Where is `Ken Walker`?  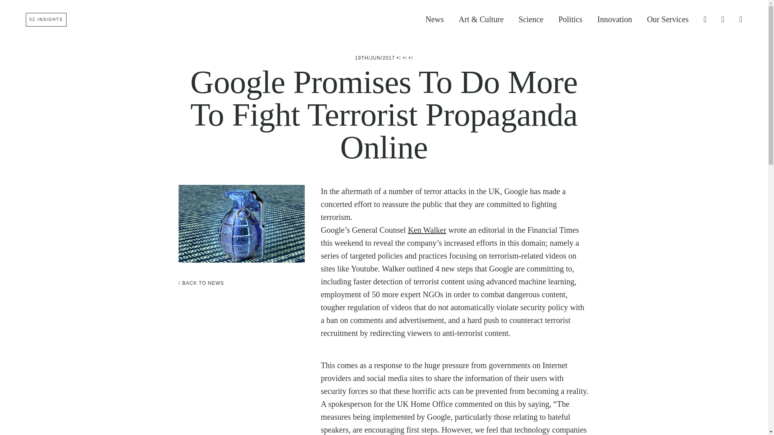 Ken Walker is located at coordinates (427, 230).